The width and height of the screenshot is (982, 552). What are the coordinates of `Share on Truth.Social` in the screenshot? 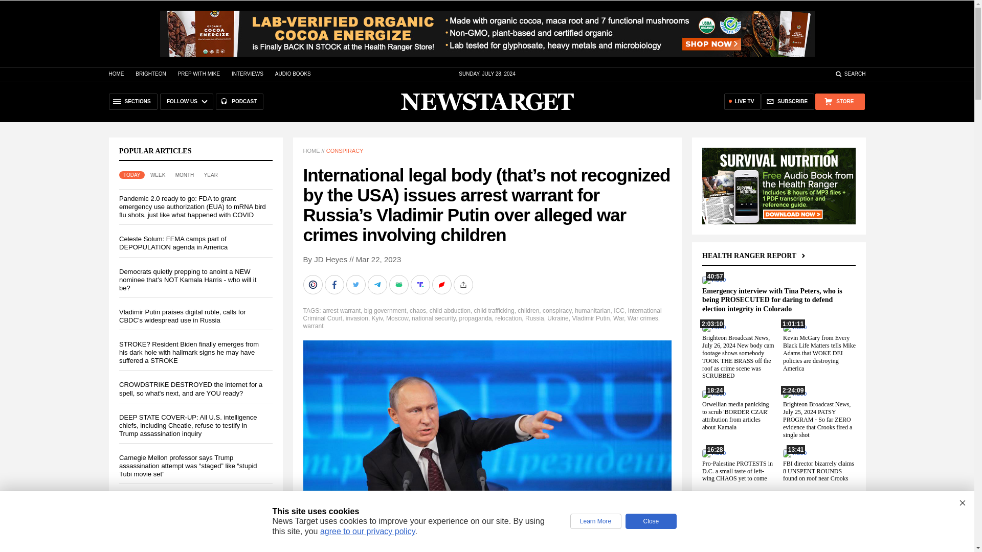 It's located at (421, 284).